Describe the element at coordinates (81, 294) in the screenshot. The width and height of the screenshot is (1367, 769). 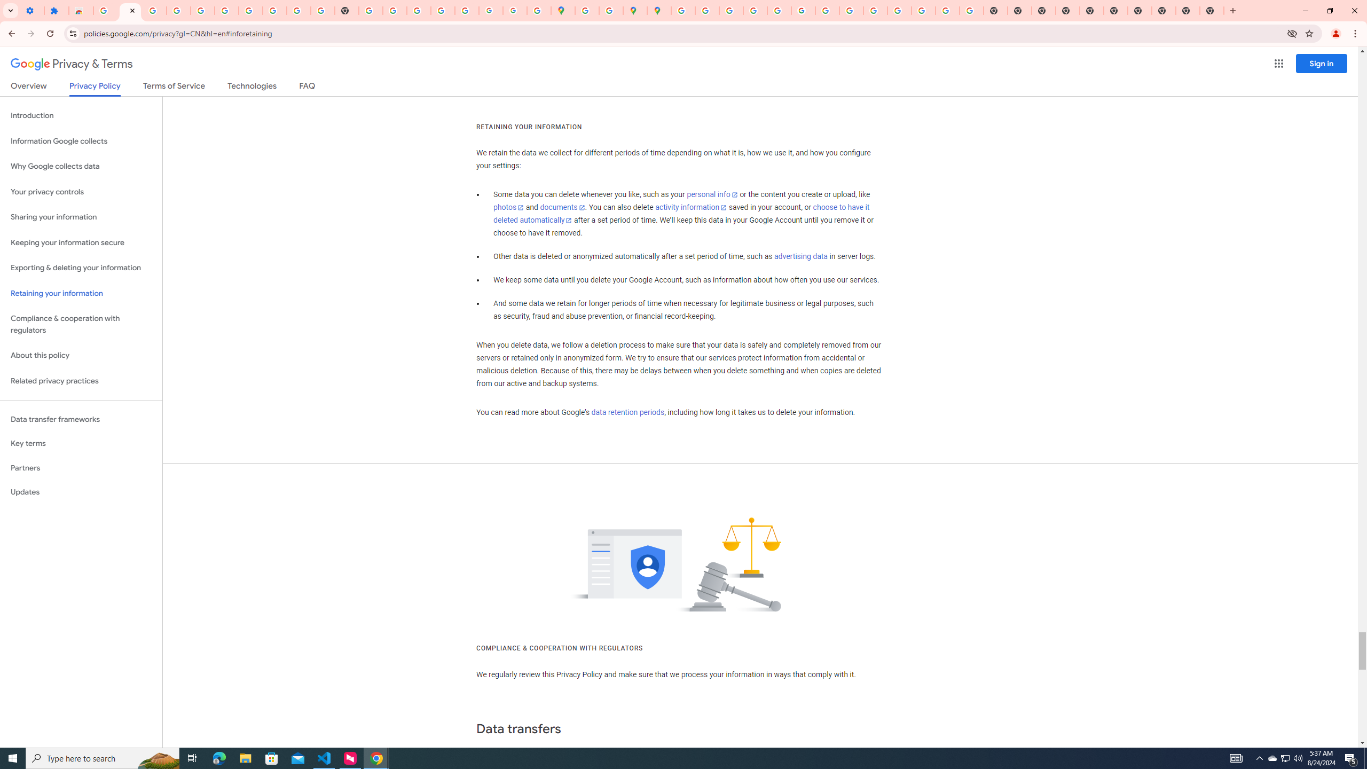
I see `Retaining your information` at that location.